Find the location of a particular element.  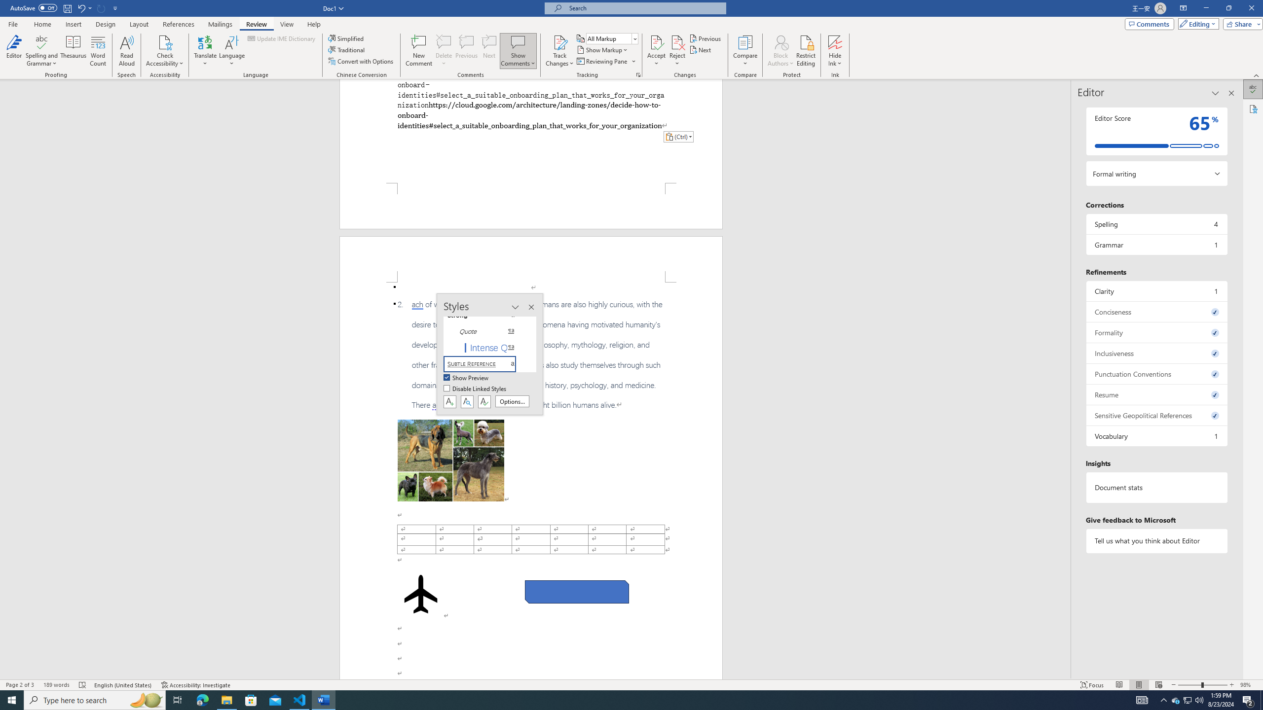

Next is located at coordinates (702, 49).